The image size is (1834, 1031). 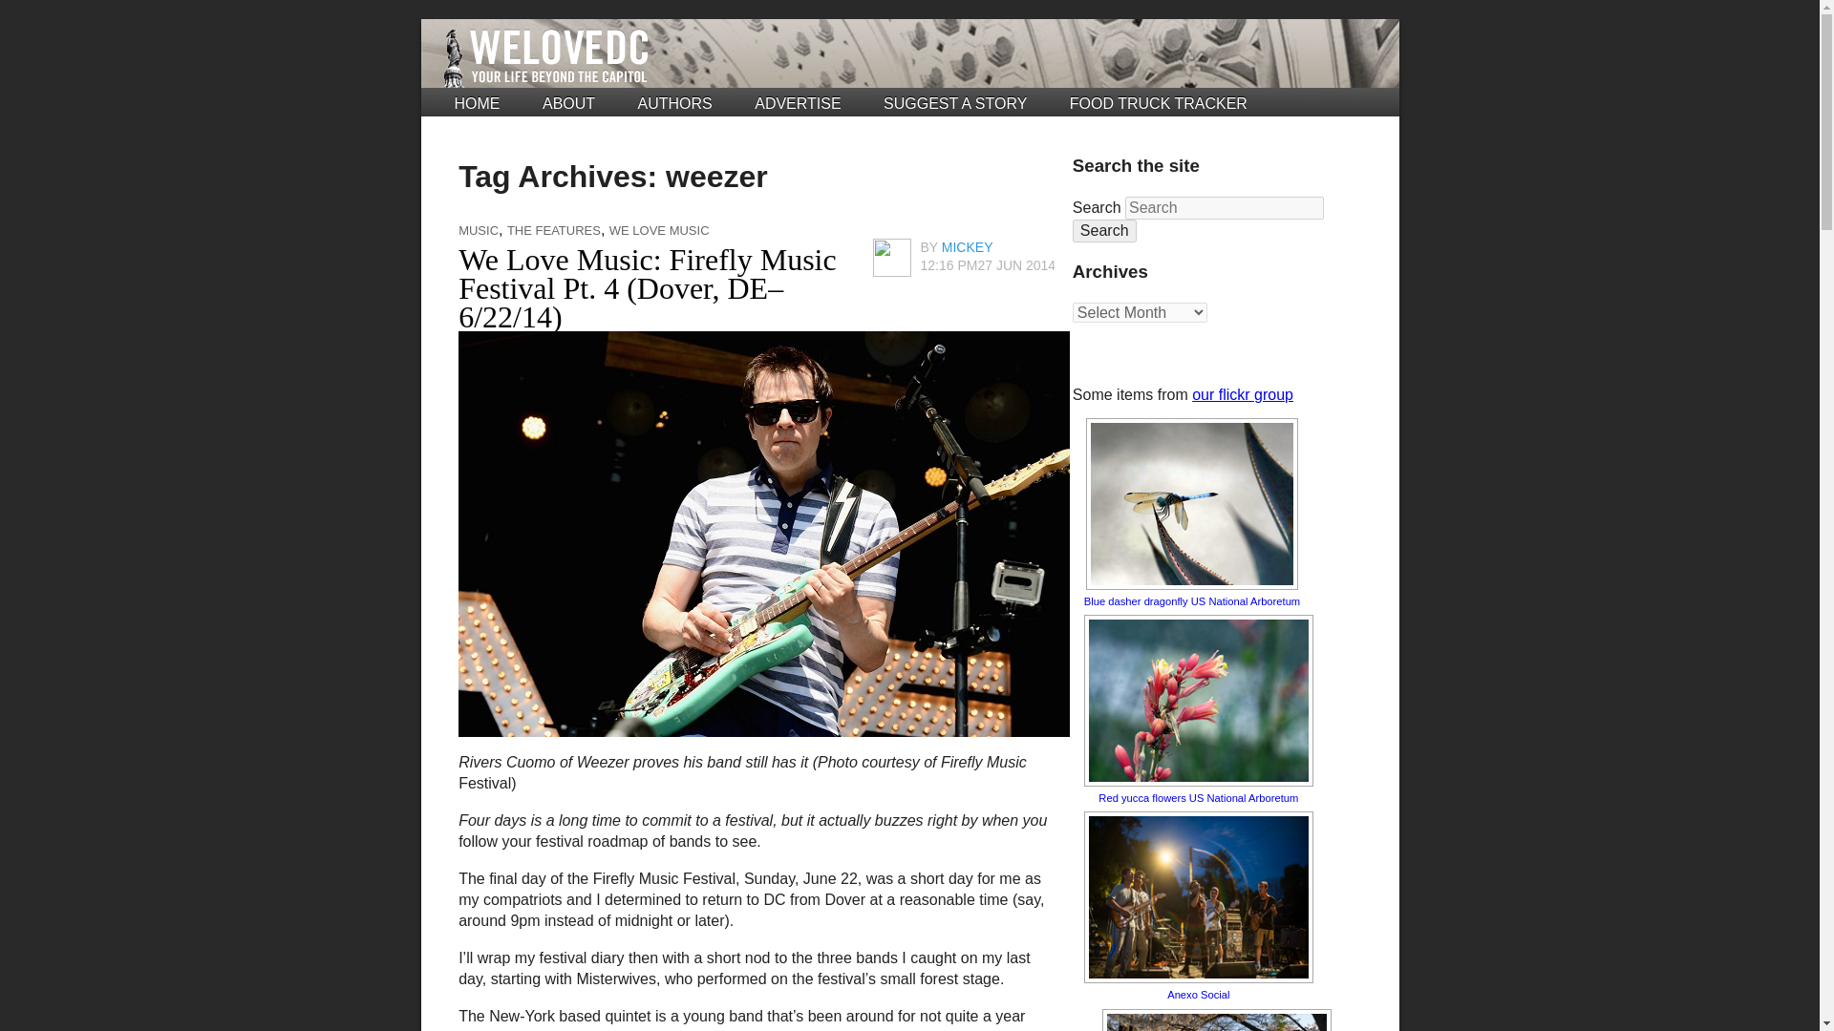 What do you see at coordinates (554, 231) in the screenshot?
I see `THE FEATURES` at bounding box center [554, 231].